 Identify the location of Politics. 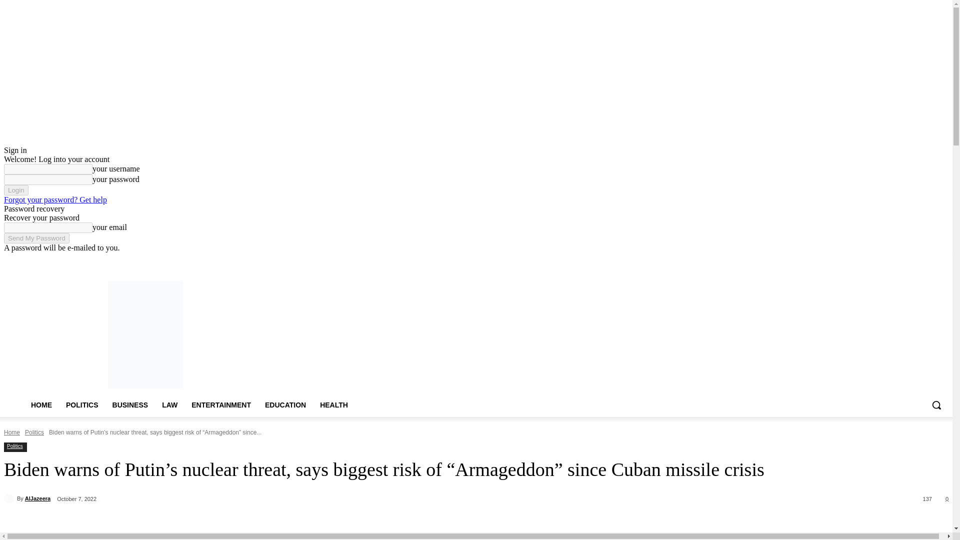
(14, 446).